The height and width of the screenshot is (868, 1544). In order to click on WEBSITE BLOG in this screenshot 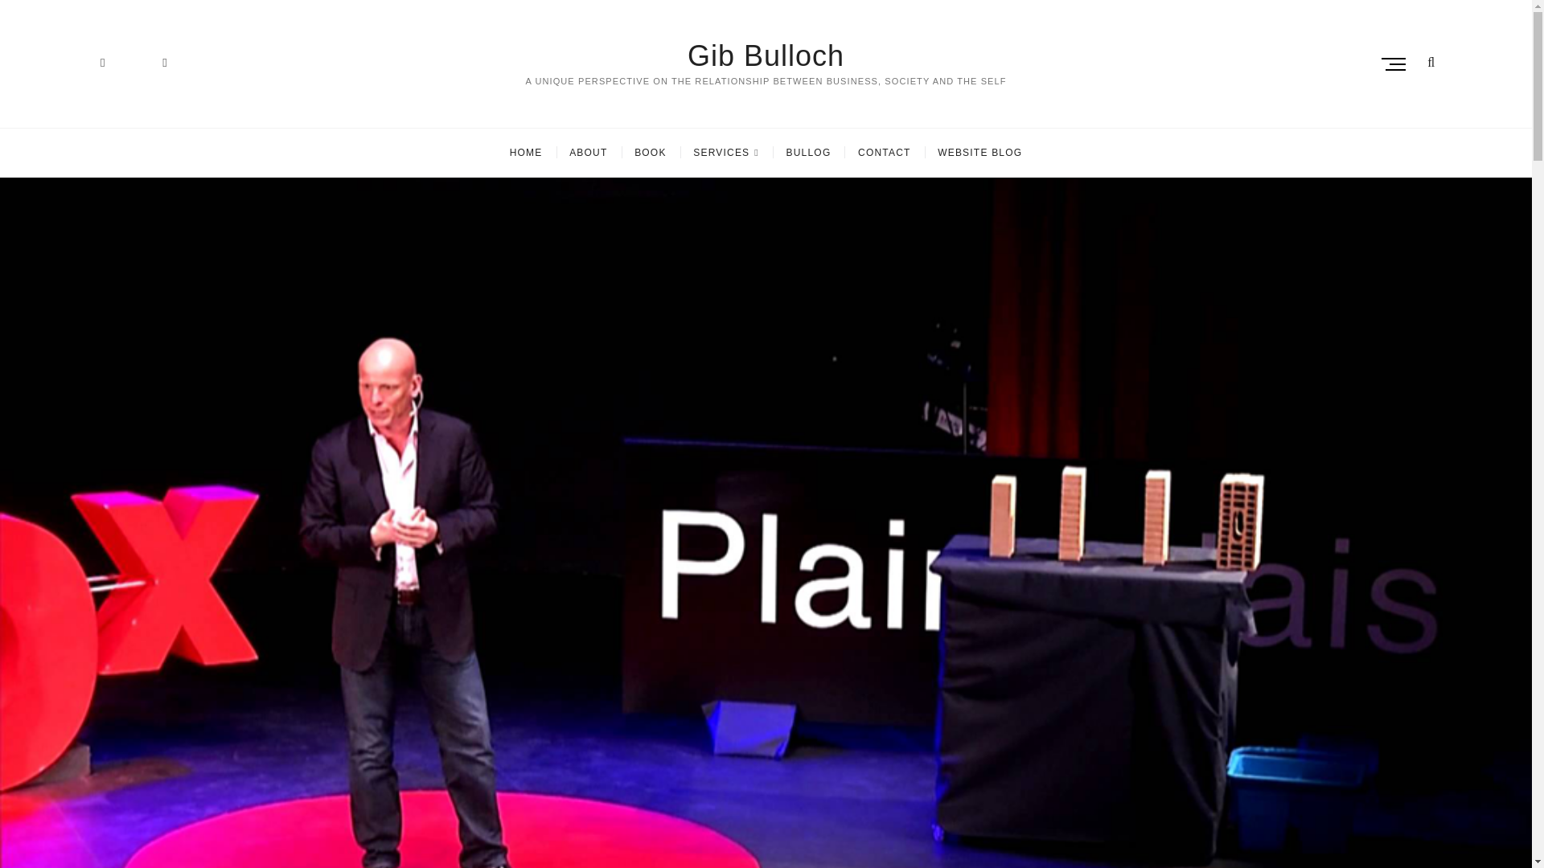, I will do `click(979, 153)`.